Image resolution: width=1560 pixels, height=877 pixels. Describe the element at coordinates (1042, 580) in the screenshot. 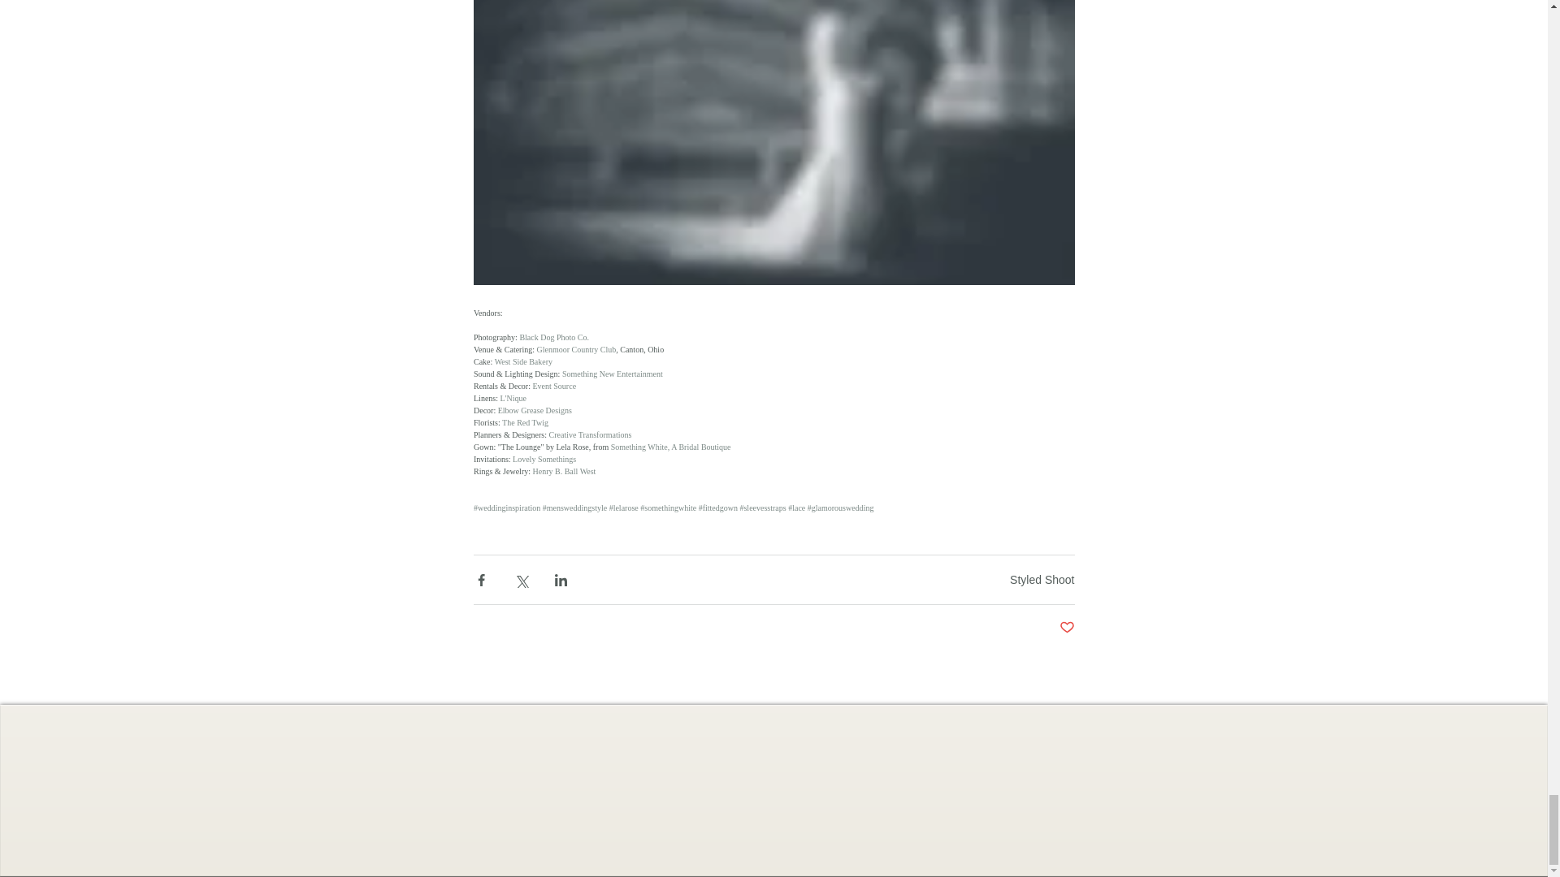

I see `Styled Shoot` at that location.